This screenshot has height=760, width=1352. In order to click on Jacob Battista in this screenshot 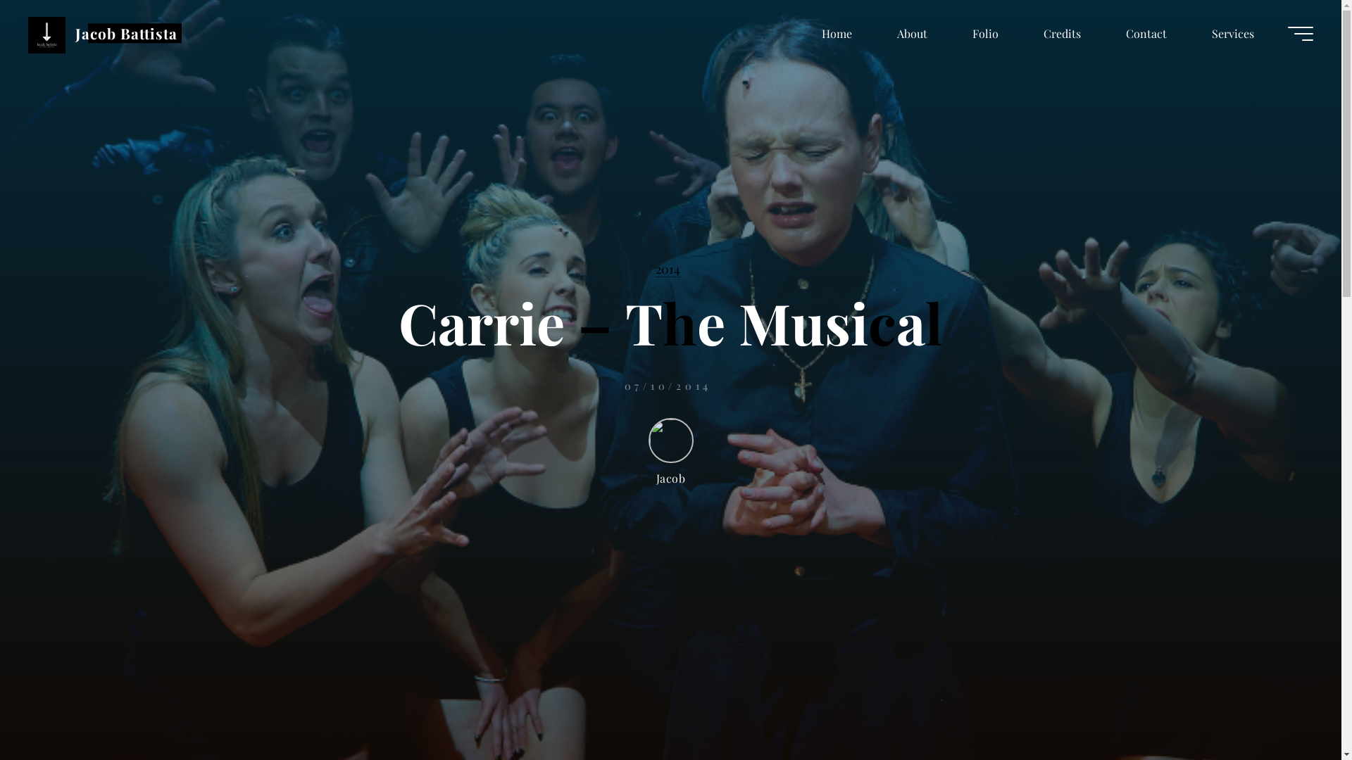, I will do `click(126, 33)`.